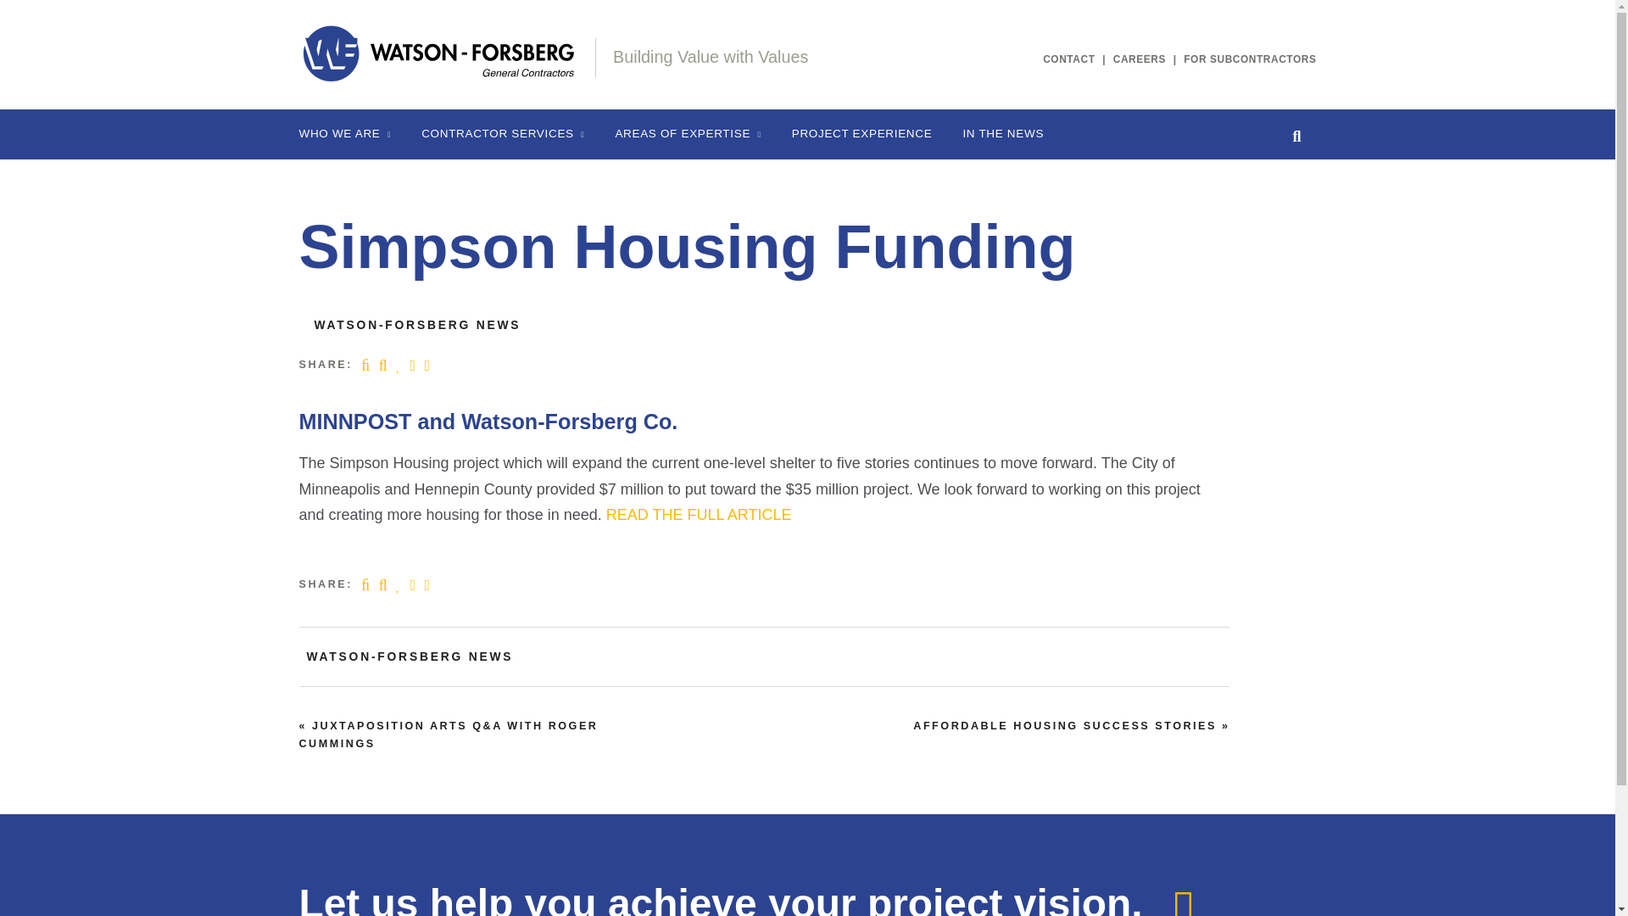 This screenshot has height=916, width=1628. What do you see at coordinates (1249, 59) in the screenshot?
I see `FOR SUBCONTRACTORS` at bounding box center [1249, 59].